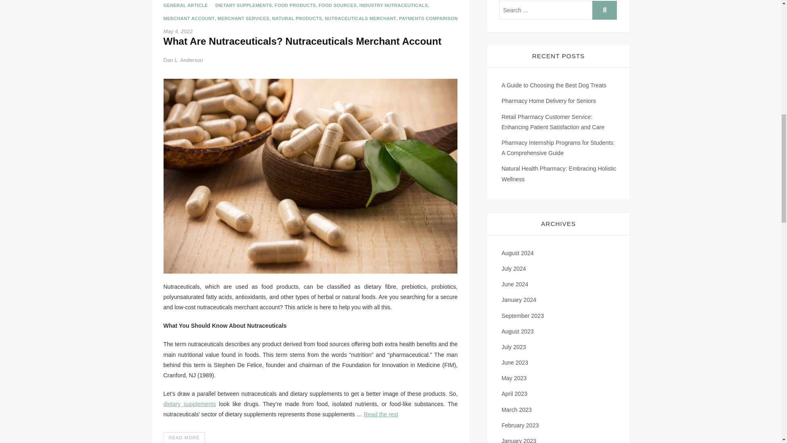 This screenshot has width=787, height=443. I want to click on MERCHANT ACCOUNT, so click(189, 21).